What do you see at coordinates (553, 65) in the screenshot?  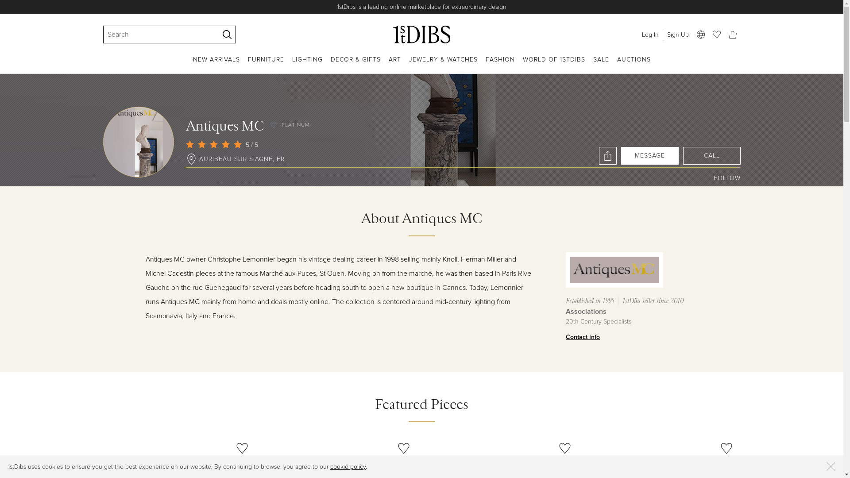 I see `WORLD OF 1STDIBS` at bounding box center [553, 65].